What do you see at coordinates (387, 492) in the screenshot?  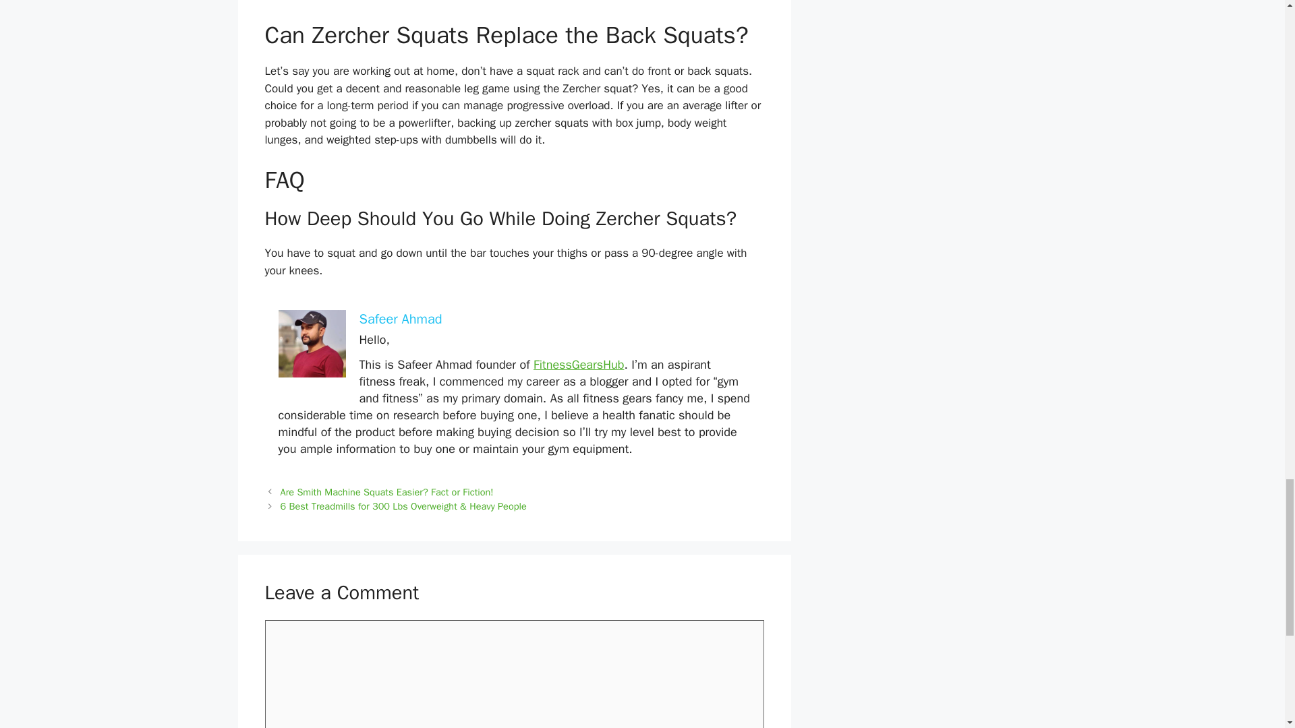 I see `Are Smith Machine Squats Easier? Fact or Fiction!` at bounding box center [387, 492].